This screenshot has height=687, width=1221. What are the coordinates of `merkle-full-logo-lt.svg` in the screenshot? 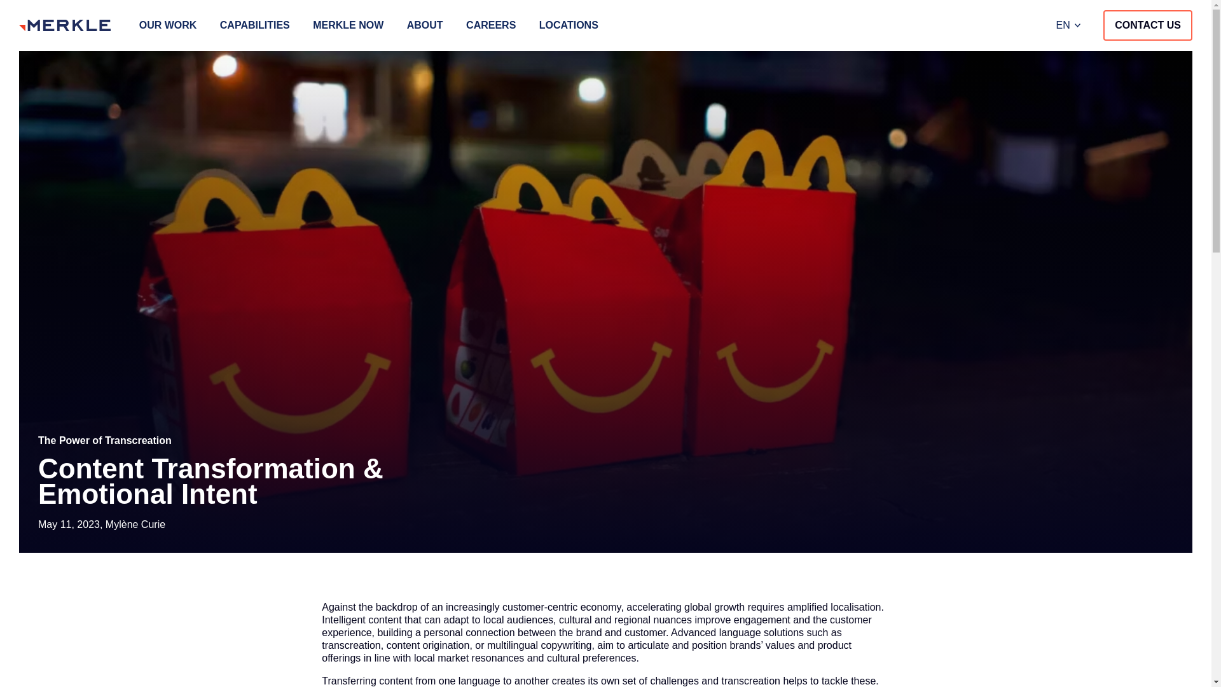 It's located at (65, 25).